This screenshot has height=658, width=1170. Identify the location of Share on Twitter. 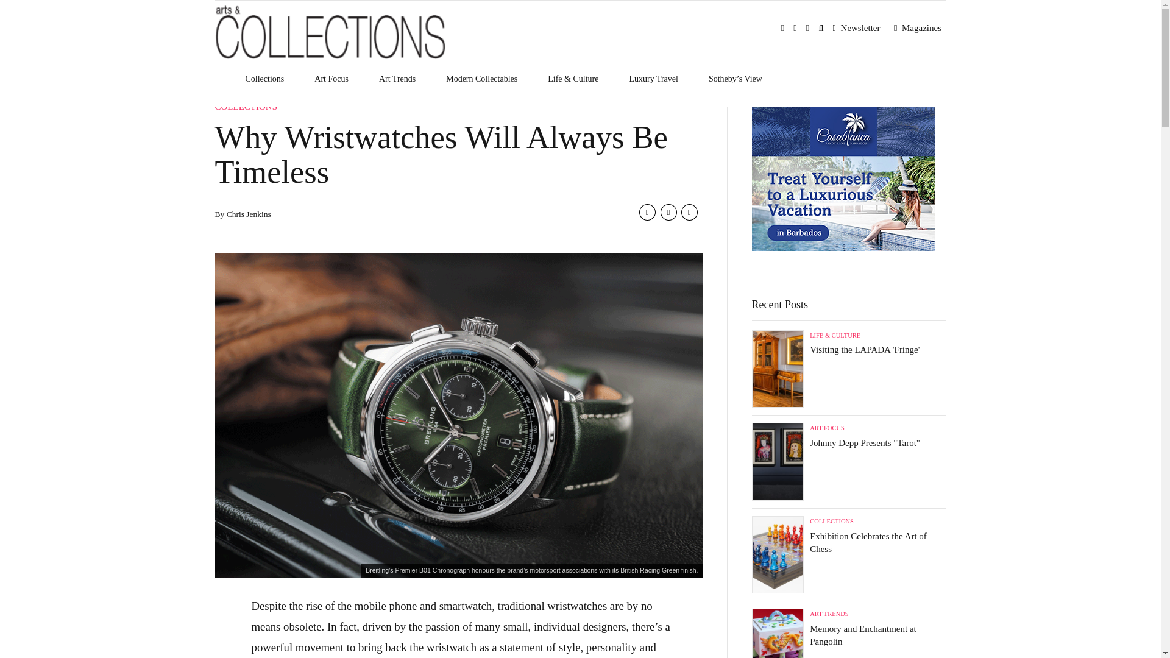
(669, 212).